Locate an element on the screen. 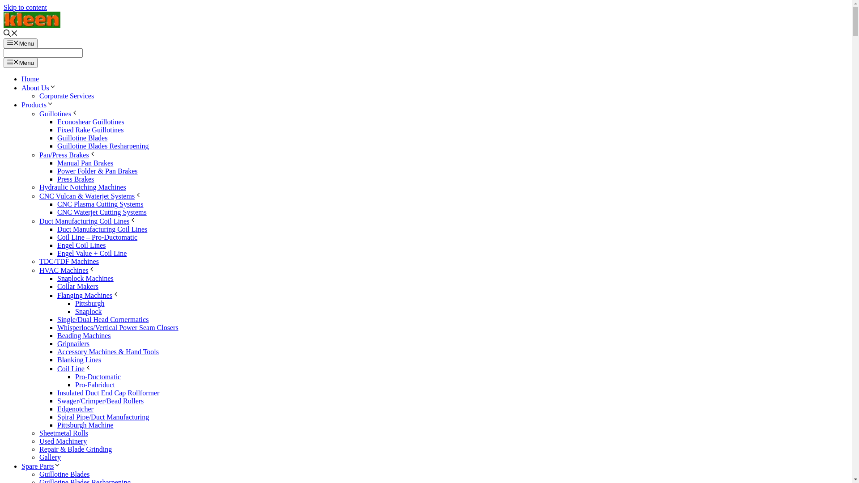 The image size is (859, 483). Whisperlocs/Vertical Power Seam Closers is located at coordinates (118, 327).